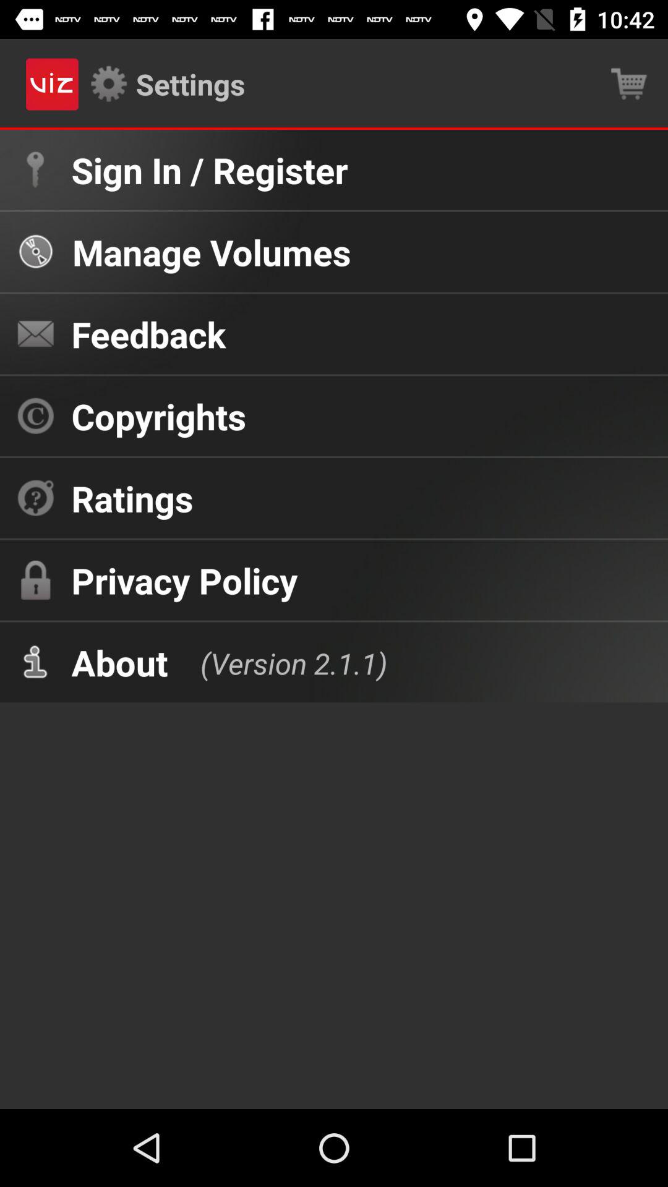  Describe the element at coordinates (35, 169) in the screenshot. I see `click on the icon in the first option at the top of the page` at that location.